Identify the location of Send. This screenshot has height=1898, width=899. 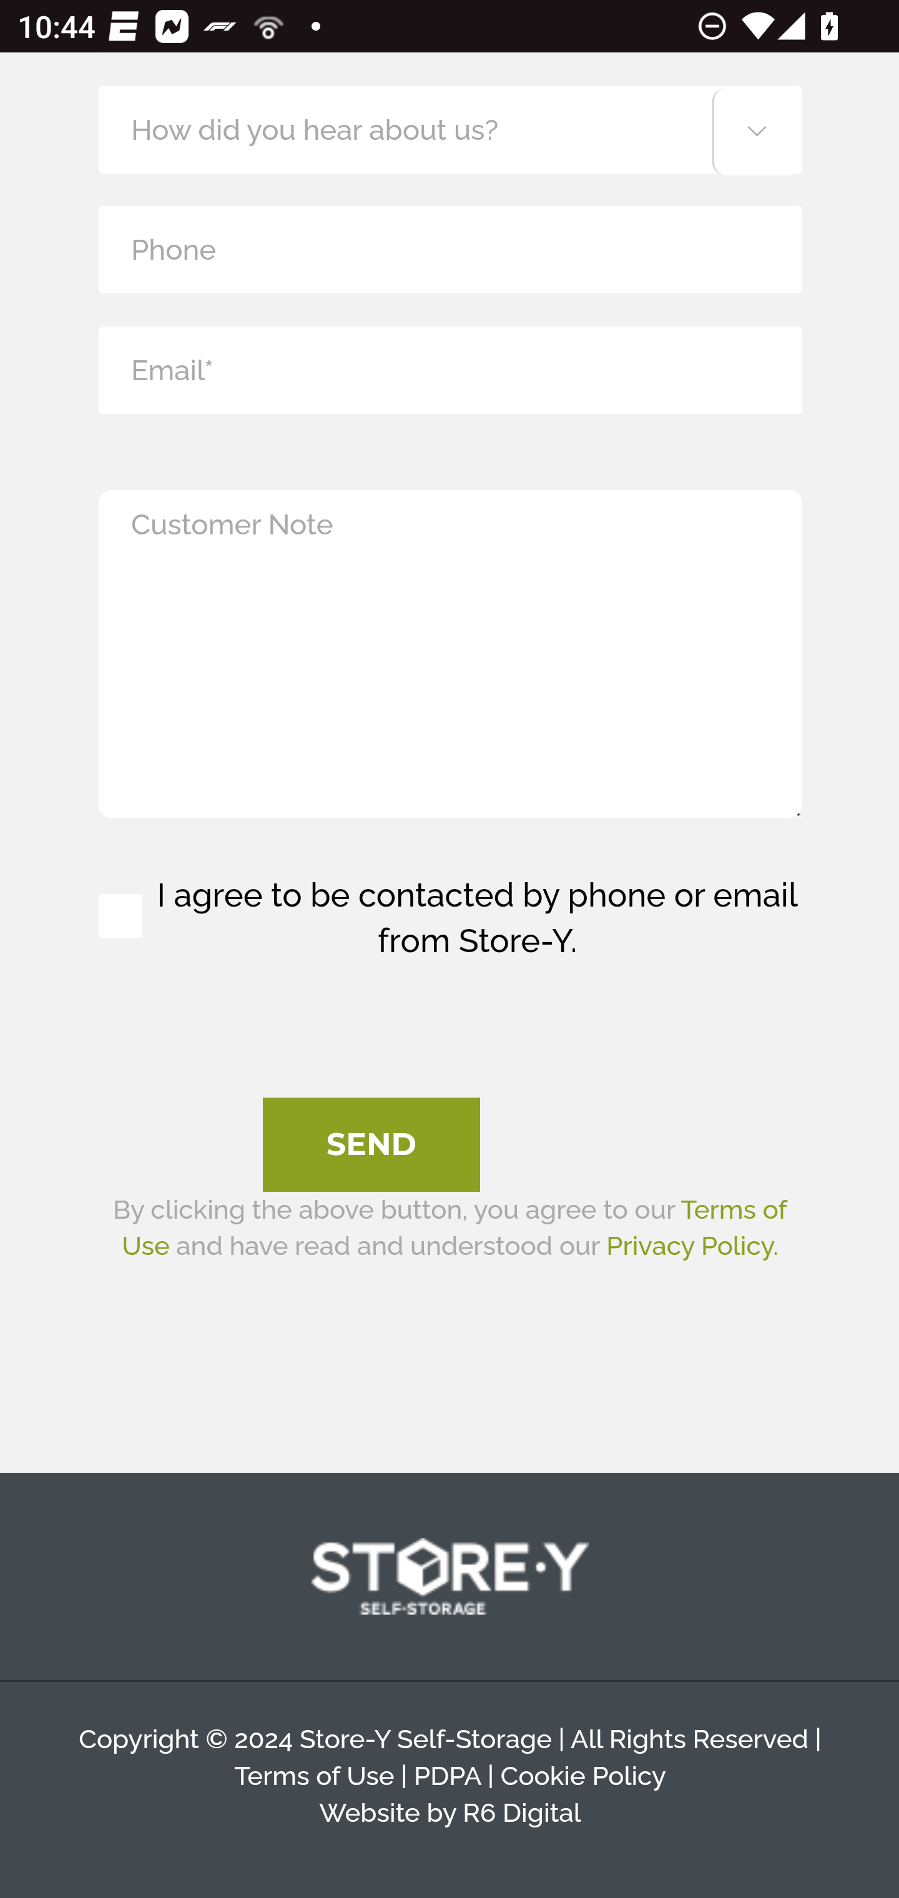
(371, 1145).